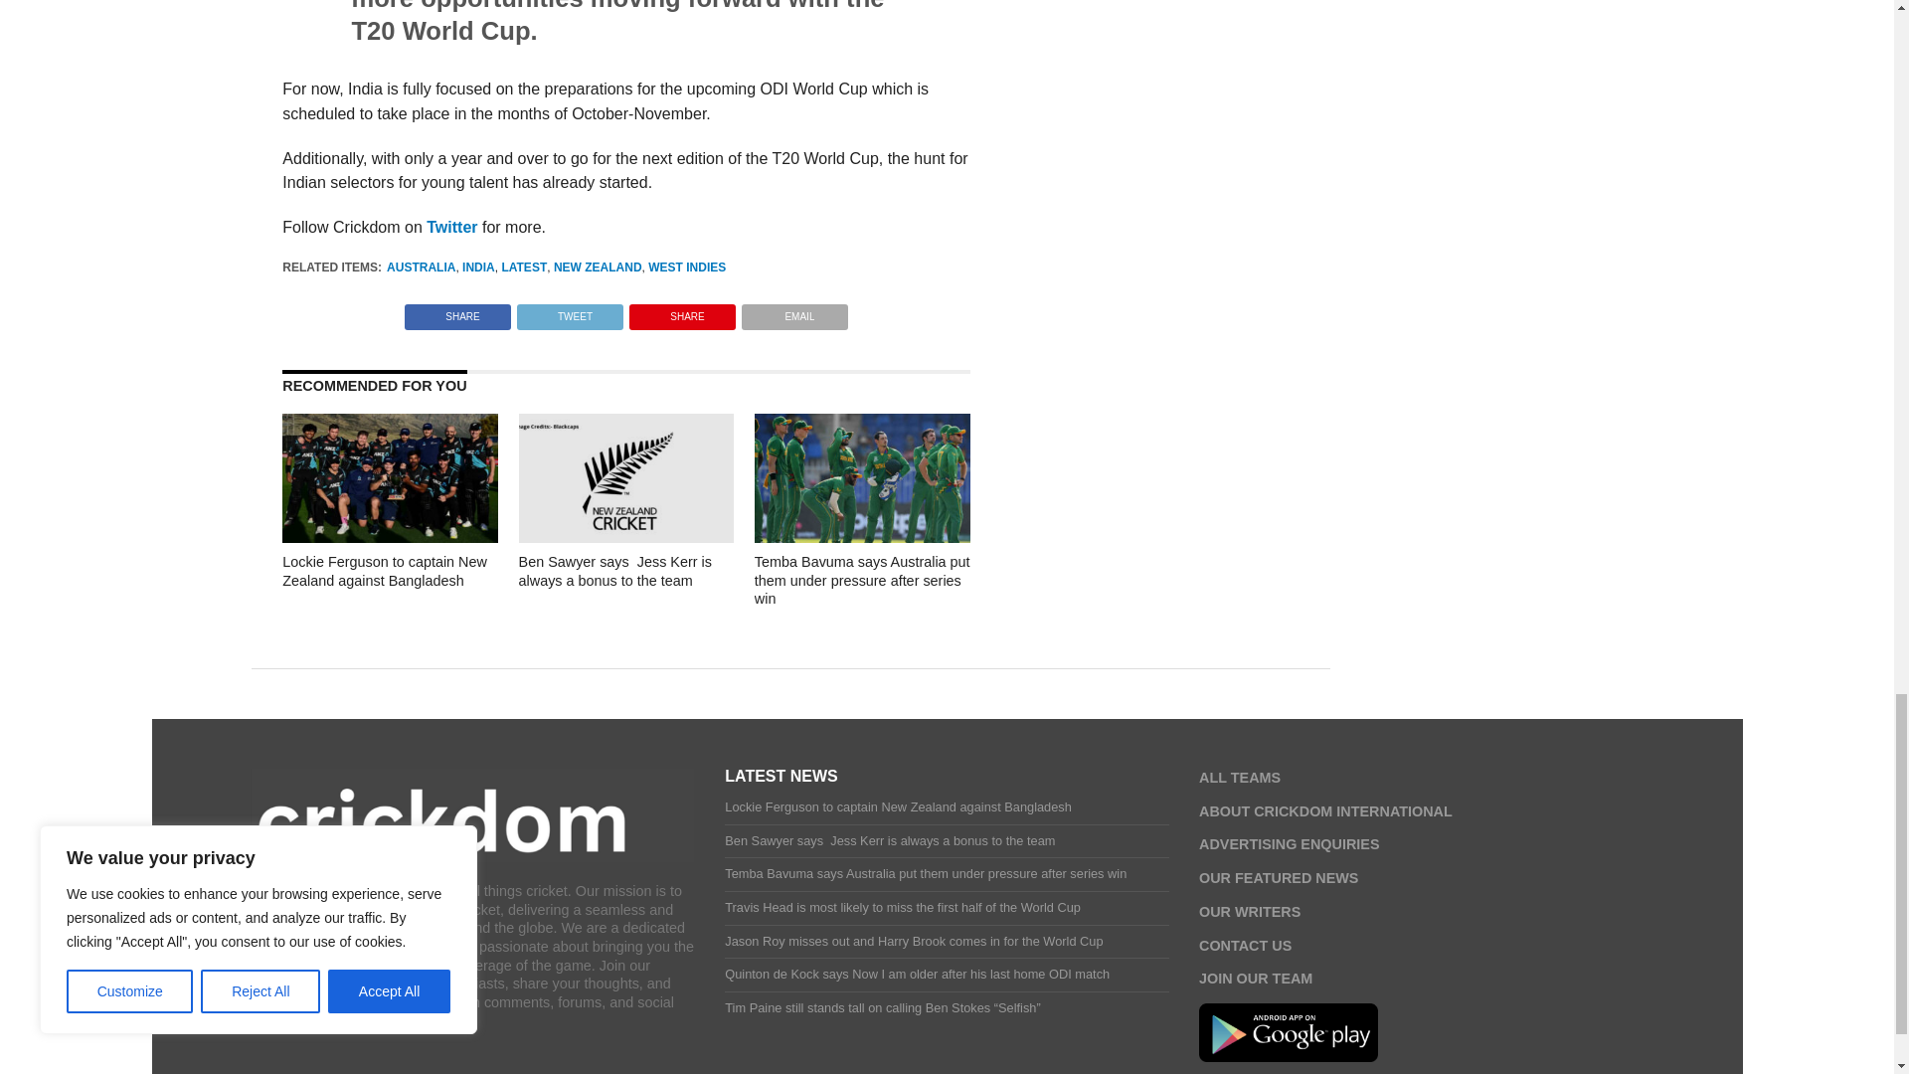  What do you see at coordinates (390, 537) in the screenshot?
I see `Lockie Ferguson to captain New Zealand against Bangladesh` at bounding box center [390, 537].